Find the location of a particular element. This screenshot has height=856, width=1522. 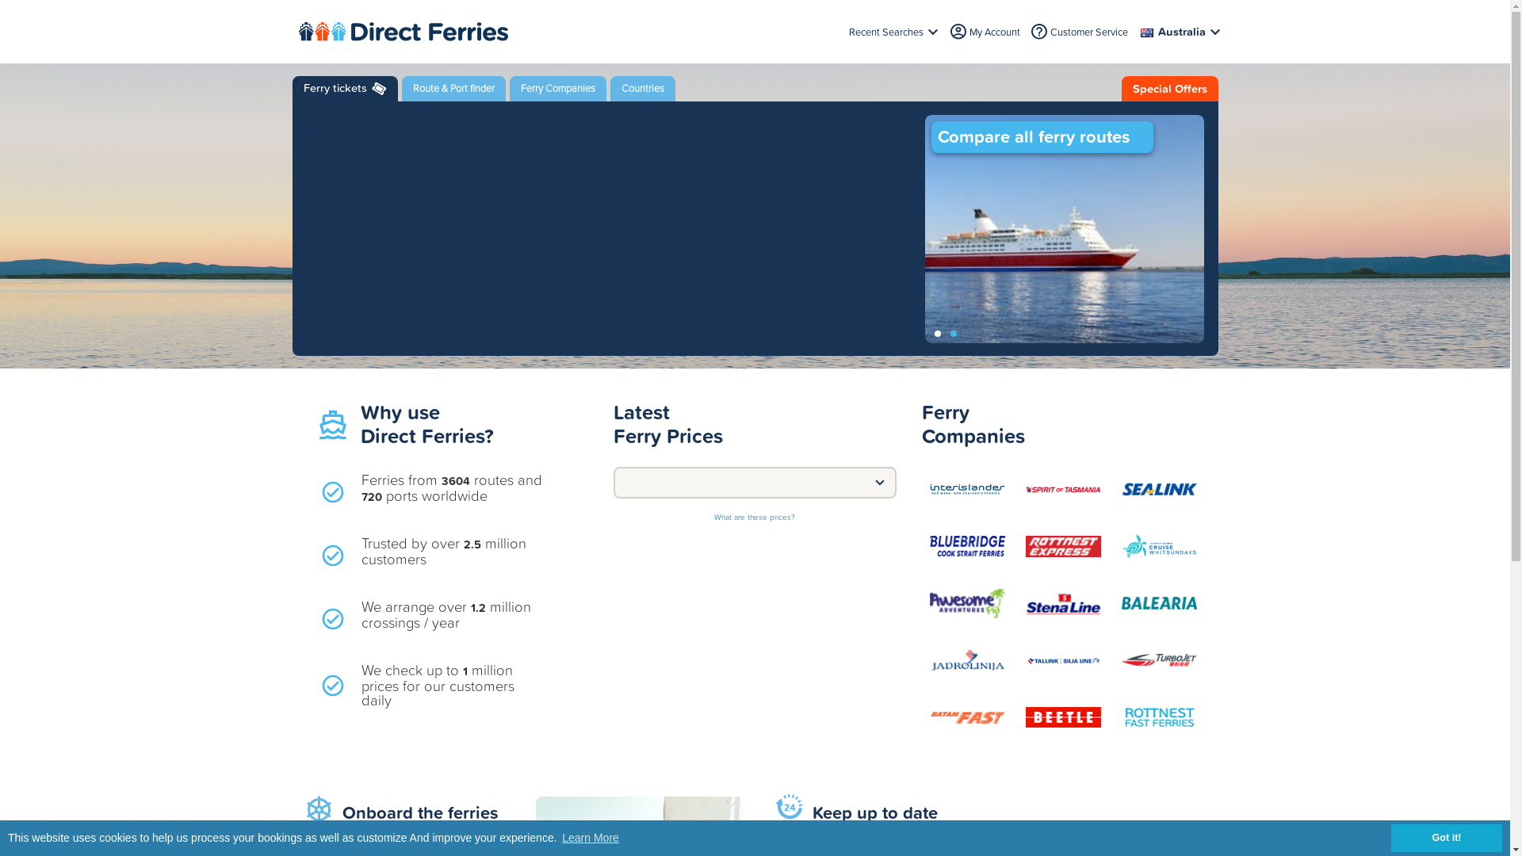

My Account is located at coordinates (994, 32).